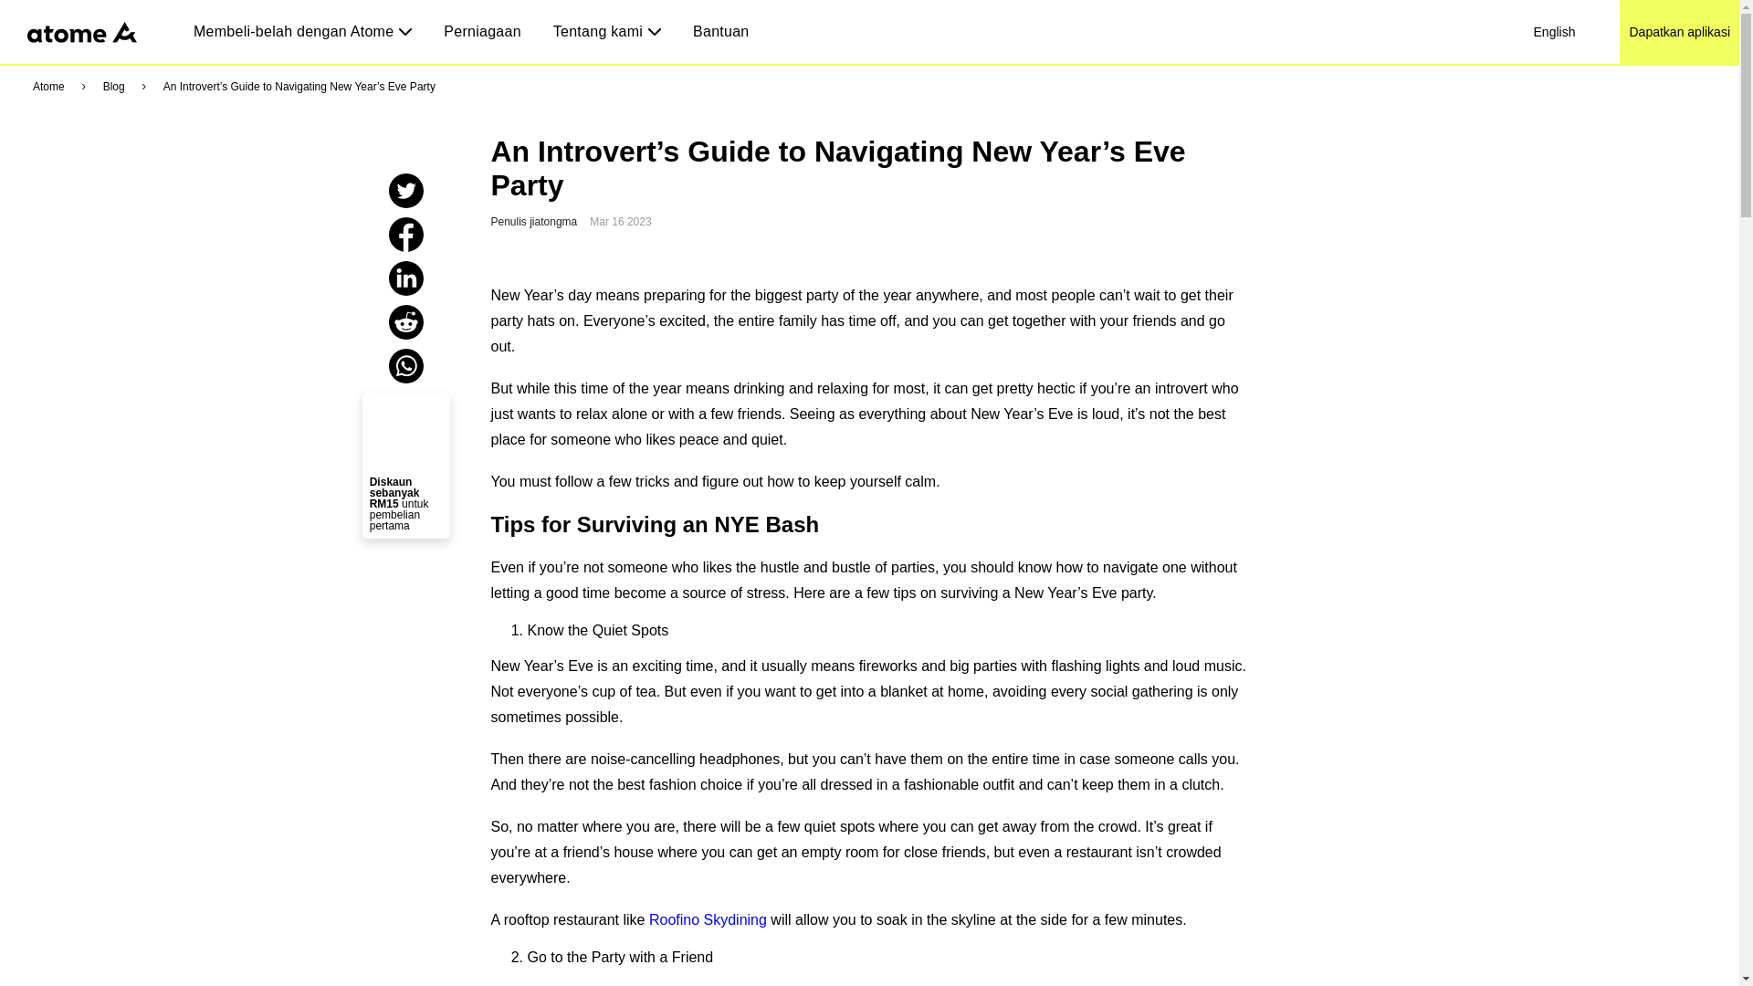 This screenshot has width=1753, height=986. What do you see at coordinates (406, 203) in the screenshot?
I see `Click to share on Twitter` at bounding box center [406, 203].